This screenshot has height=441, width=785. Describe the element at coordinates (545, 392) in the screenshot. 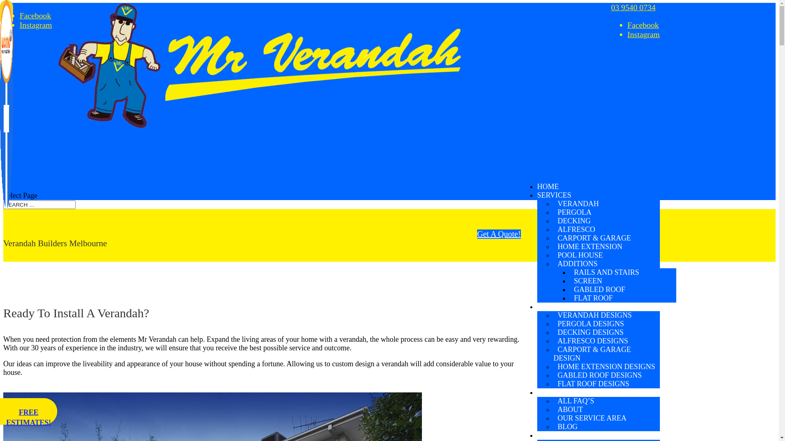

I see `FAQ` at that location.